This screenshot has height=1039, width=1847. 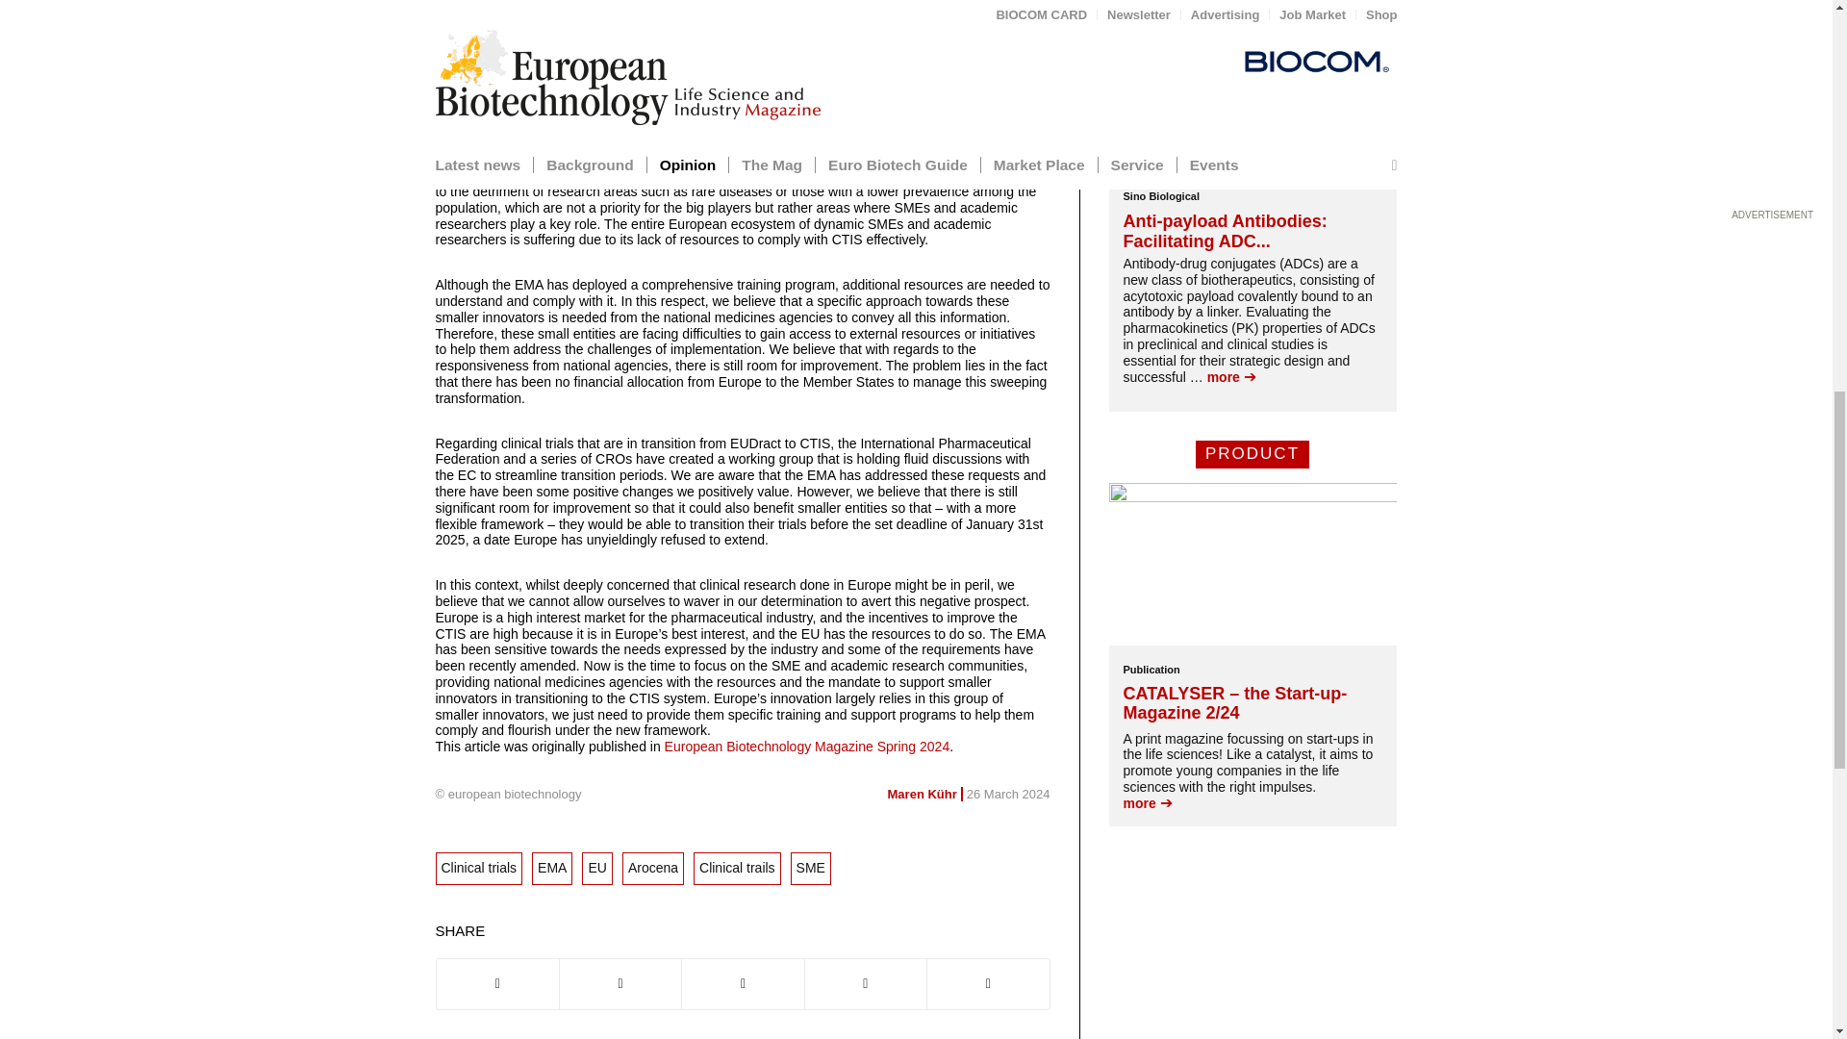 What do you see at coordinates (810, 868) in the screenshot?
I see `SME` at bounding box center [810, 868].